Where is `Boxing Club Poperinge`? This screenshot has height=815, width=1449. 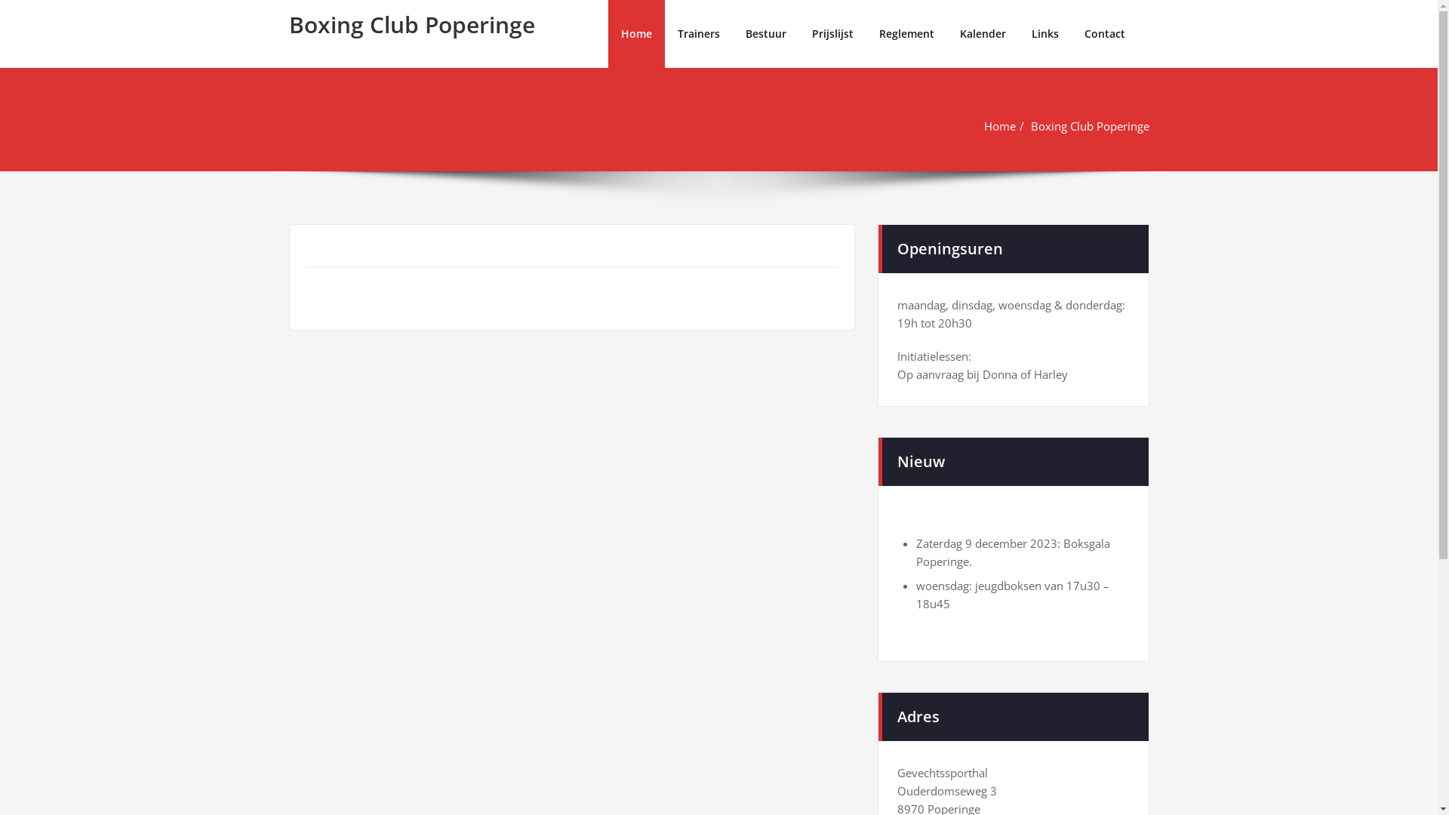 Boxing Club Poperinge is located at coordinates (411, 24).